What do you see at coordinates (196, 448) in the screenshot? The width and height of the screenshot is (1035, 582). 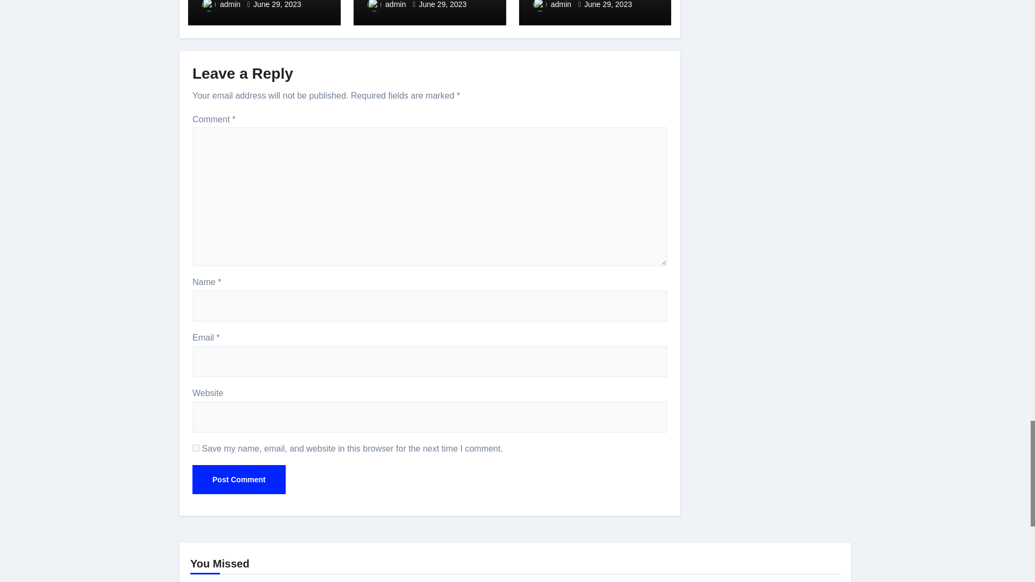 I see `yes` at bounding box center [196, 448].